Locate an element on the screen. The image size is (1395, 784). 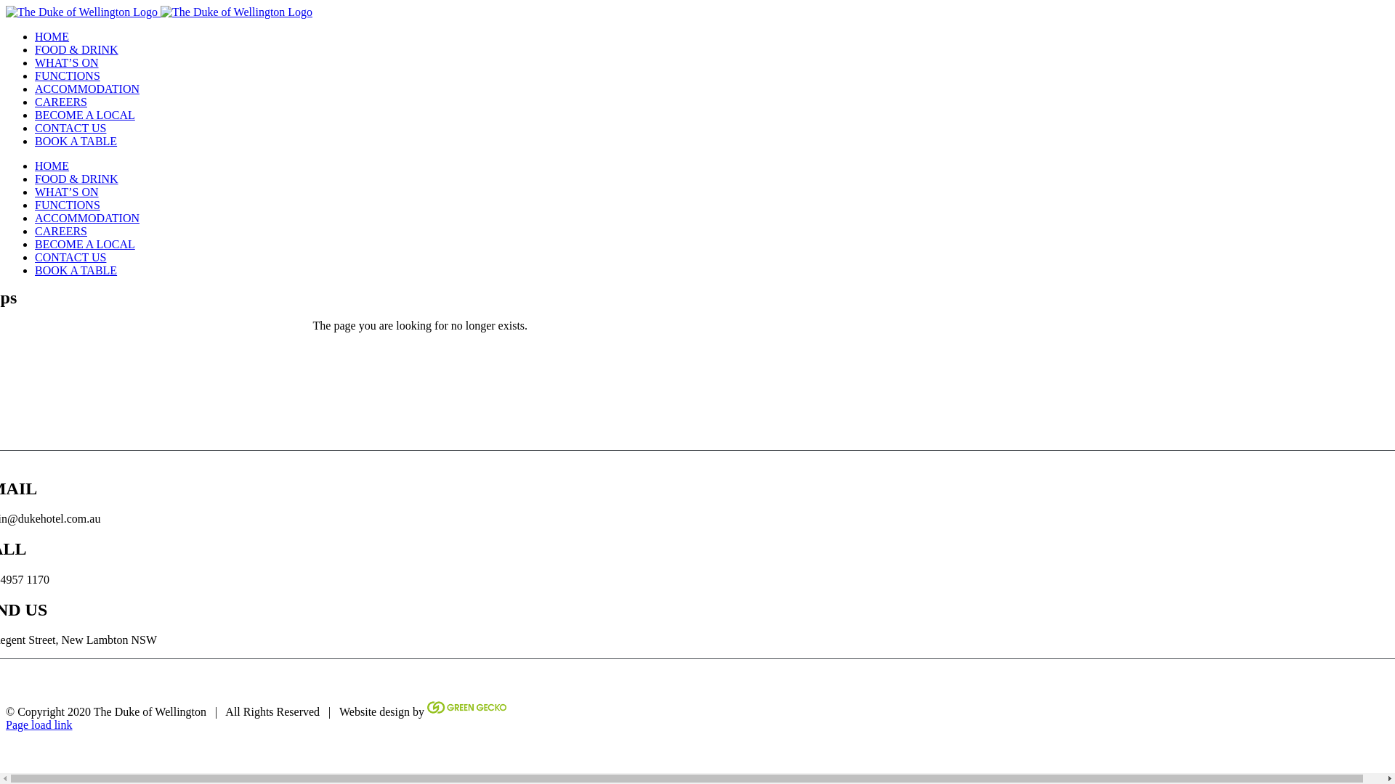
BOOK A TABLE is located at coordinates (76, 270).